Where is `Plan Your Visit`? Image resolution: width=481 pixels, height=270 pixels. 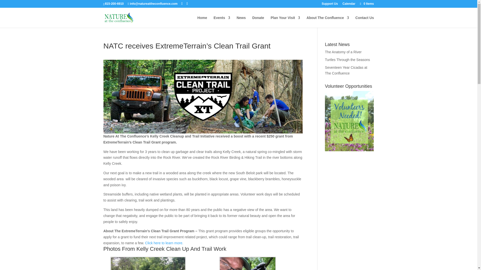 Plan Your Visit is located at coordinates (285, 22).